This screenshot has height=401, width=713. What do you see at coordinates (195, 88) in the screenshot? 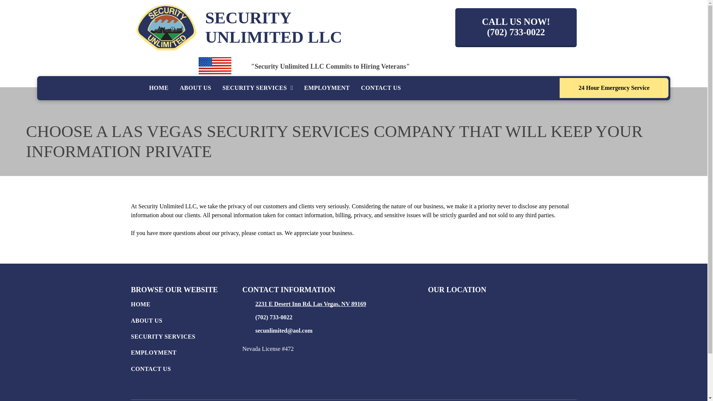
I see `ABOUT US` at bounding box center [195, 88].